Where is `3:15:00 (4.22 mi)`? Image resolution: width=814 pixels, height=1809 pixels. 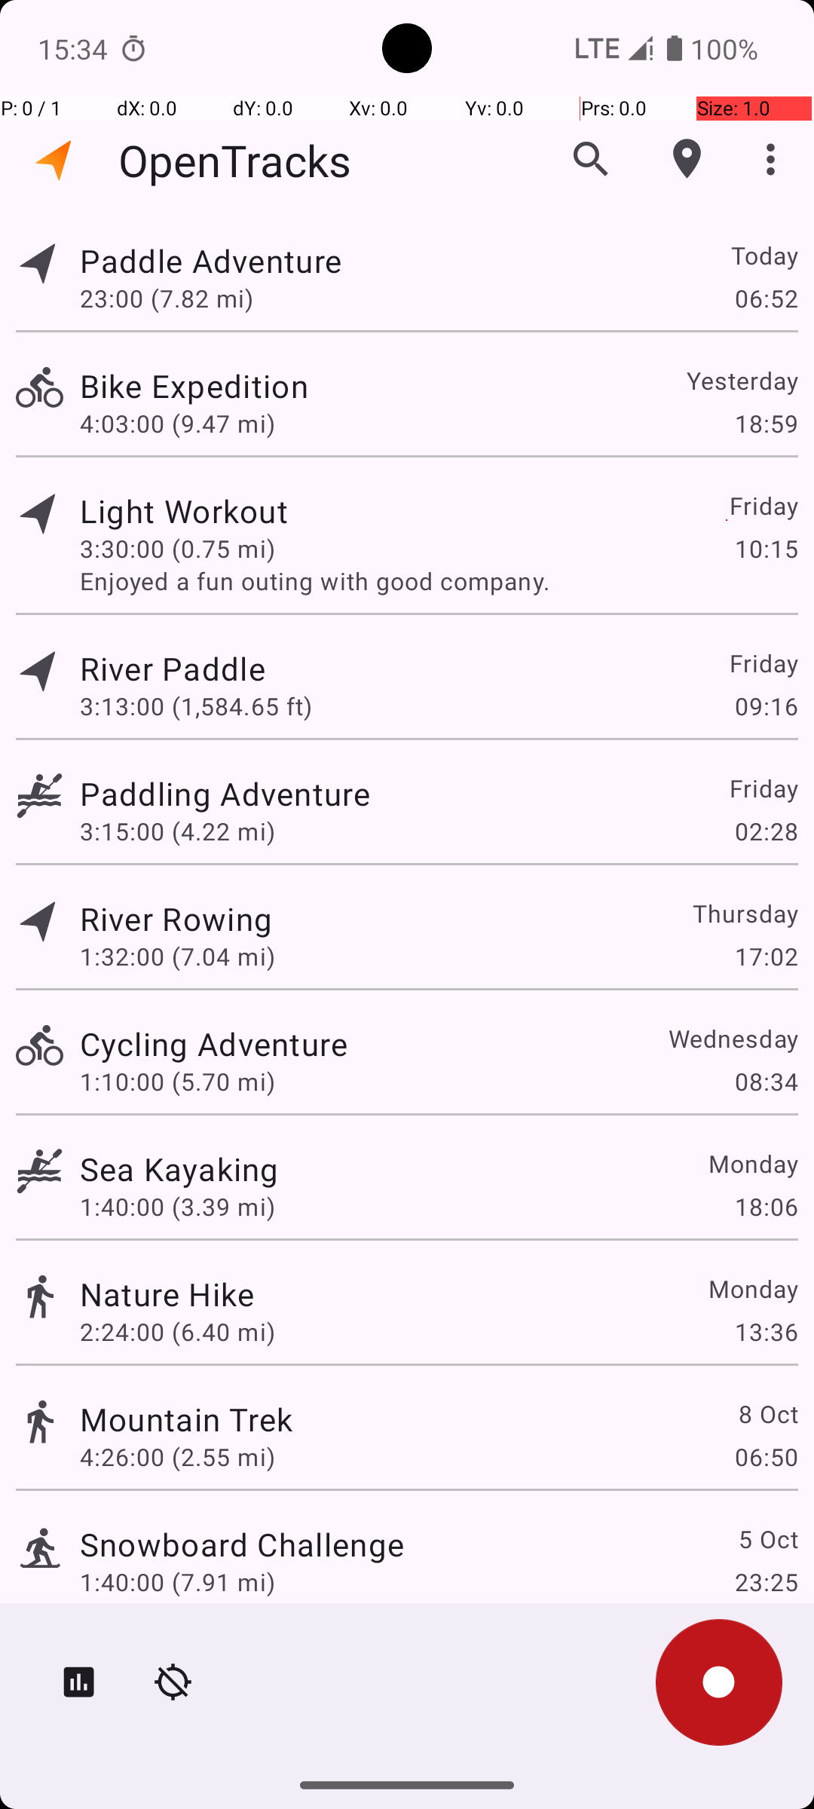 3:15:00 (4.22 mi) is located at coordinates (178, 831).